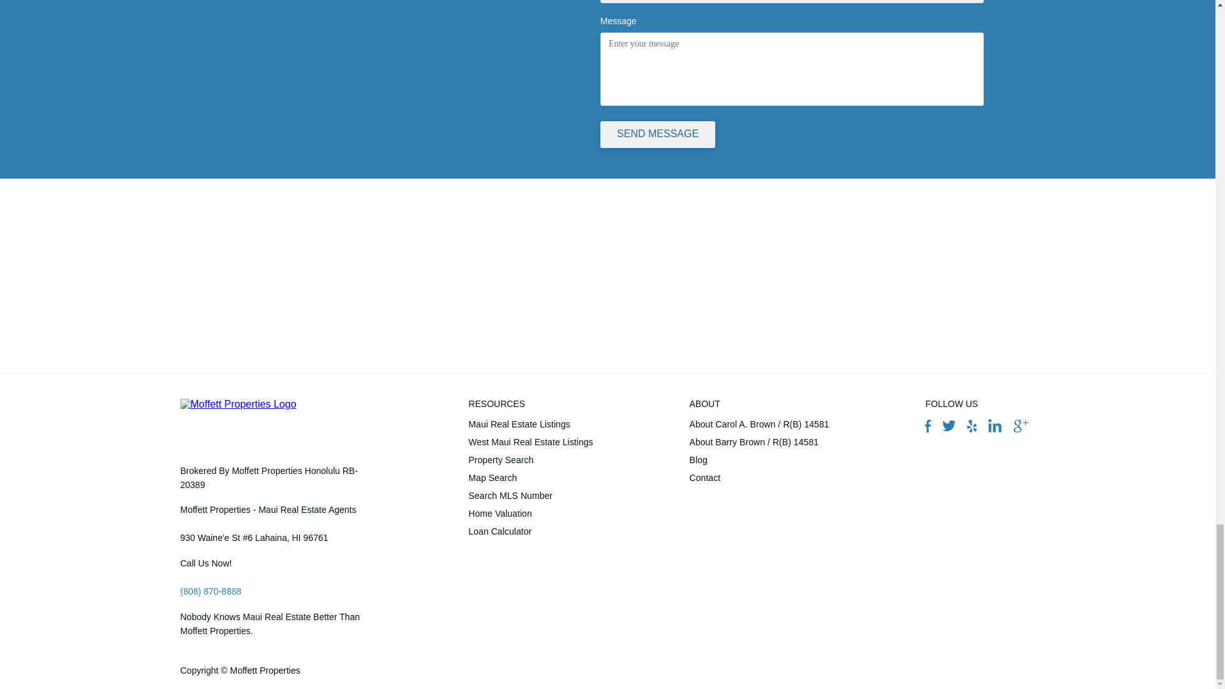 The width and height of the screenshot is (1225, 689). I want to click on send message, so click(657, 135).